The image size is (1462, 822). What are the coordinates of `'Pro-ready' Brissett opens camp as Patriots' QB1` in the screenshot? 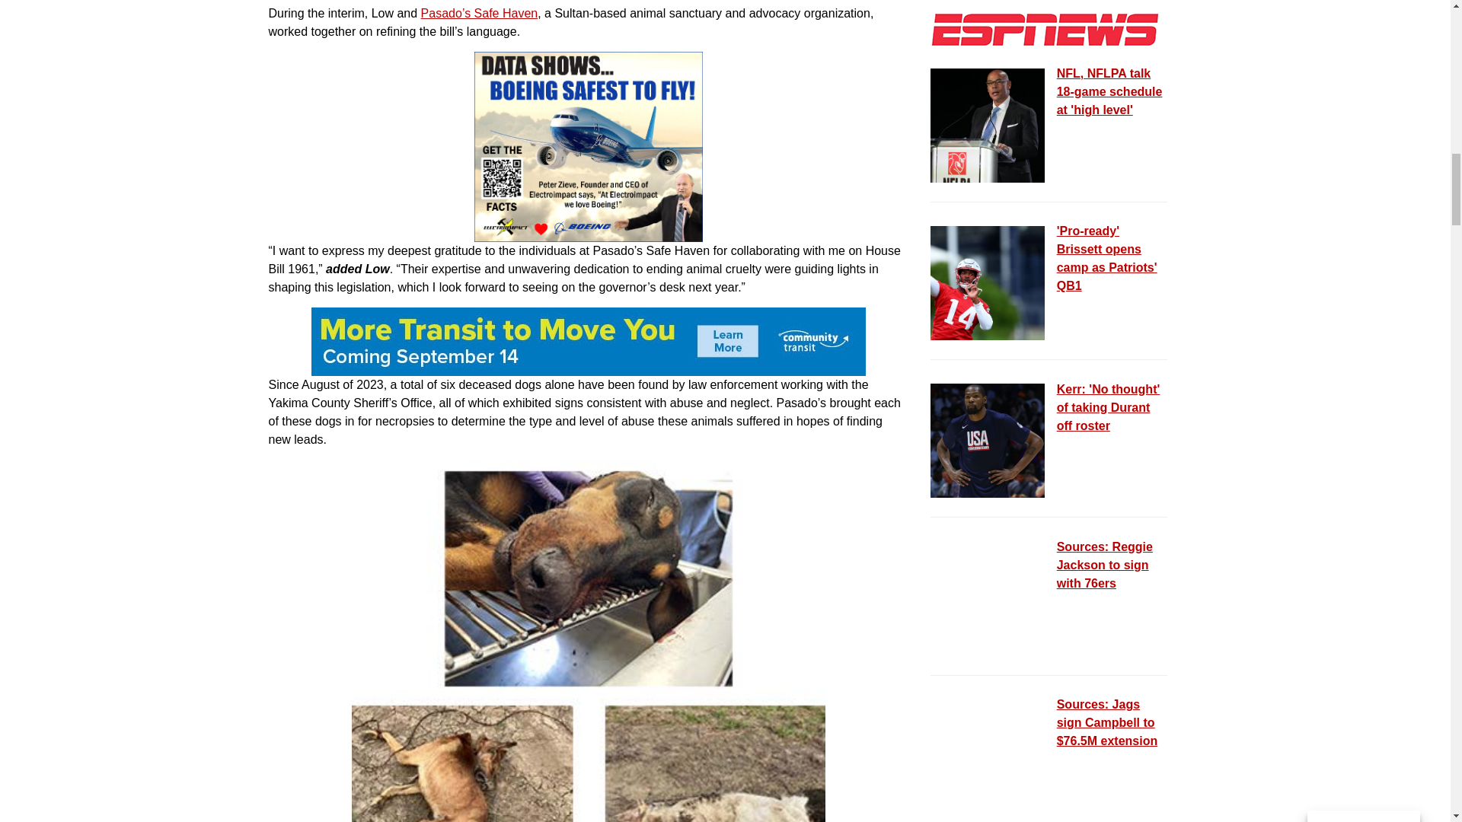 It's located at (987, 283).